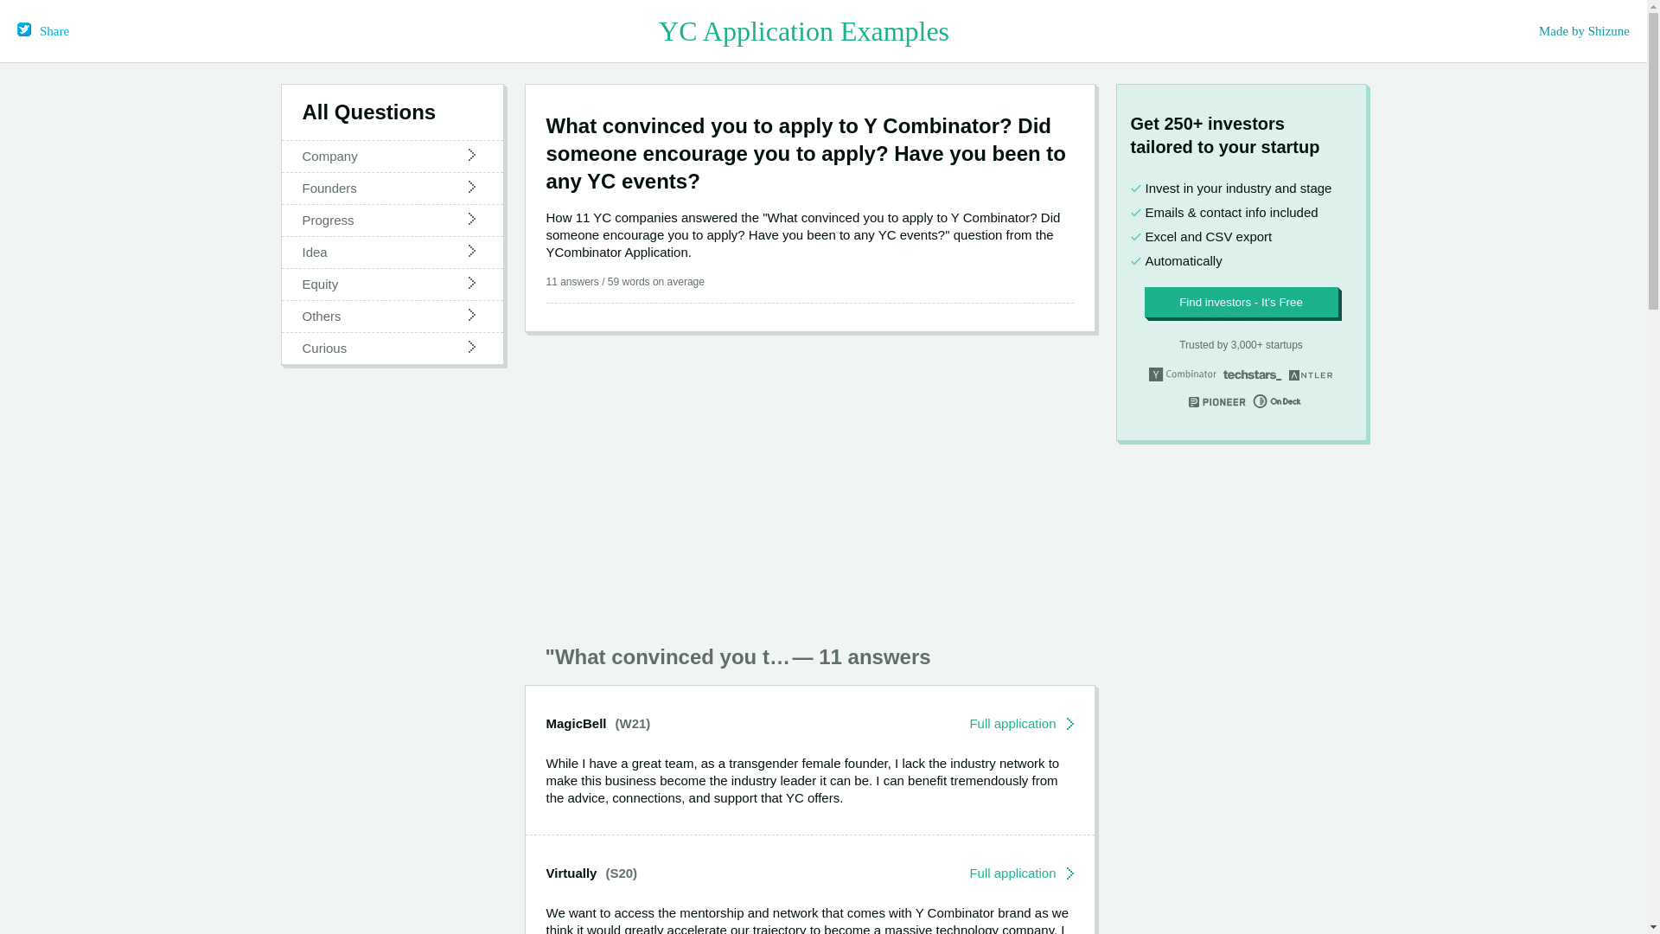 This screenshot has height=934, width=1660. What do you see at coordinates (43, 31) in the screenshot?
I see `Share` at bounding box center [43, 31].